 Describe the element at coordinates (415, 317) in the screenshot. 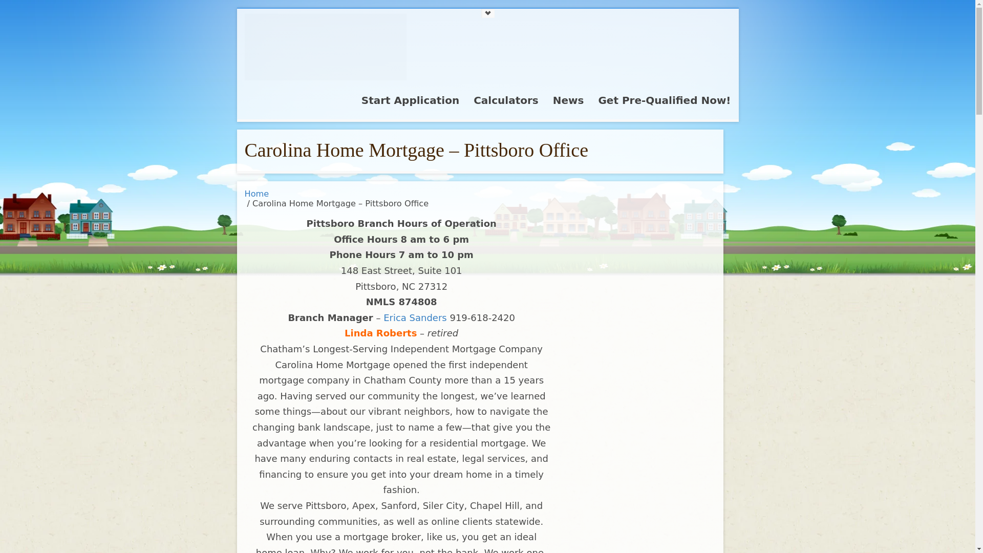

I see `Erica Sanders` at that location.